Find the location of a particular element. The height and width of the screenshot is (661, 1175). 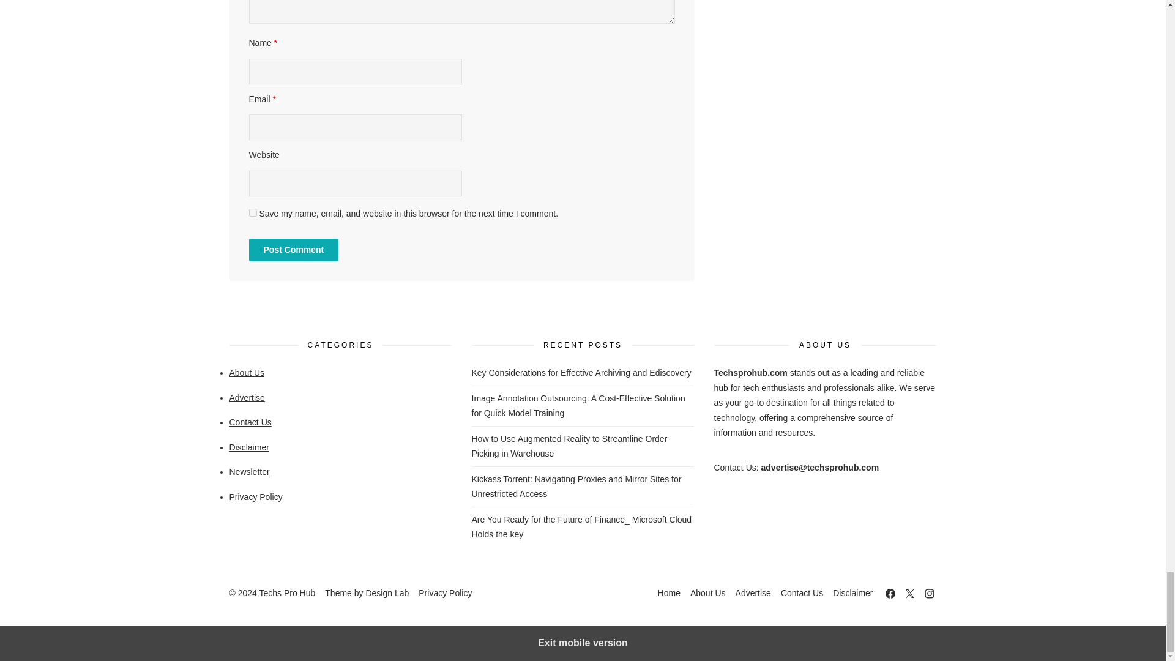

Post Comment is located at coordinates (293, 250).